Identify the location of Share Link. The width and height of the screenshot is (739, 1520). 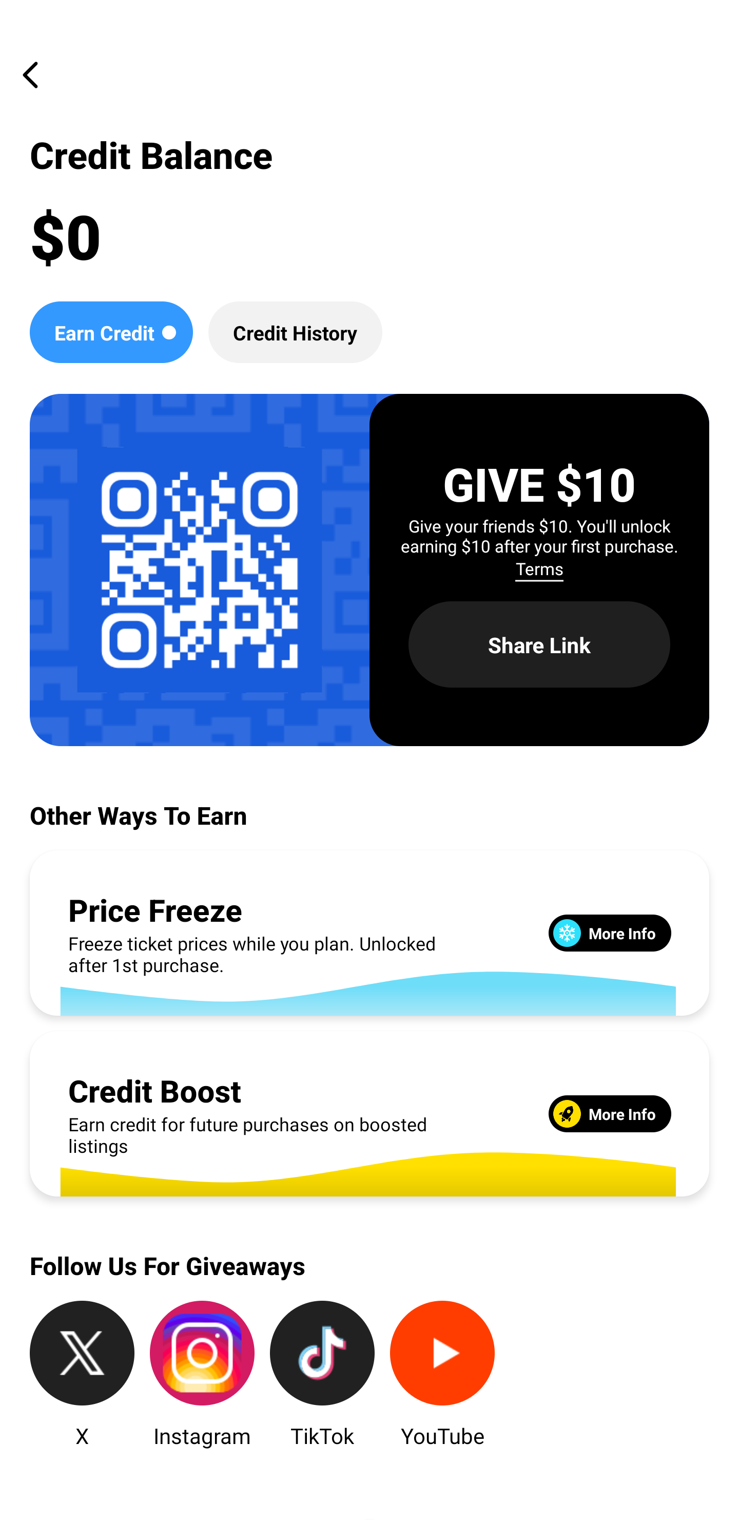
(539, 644).